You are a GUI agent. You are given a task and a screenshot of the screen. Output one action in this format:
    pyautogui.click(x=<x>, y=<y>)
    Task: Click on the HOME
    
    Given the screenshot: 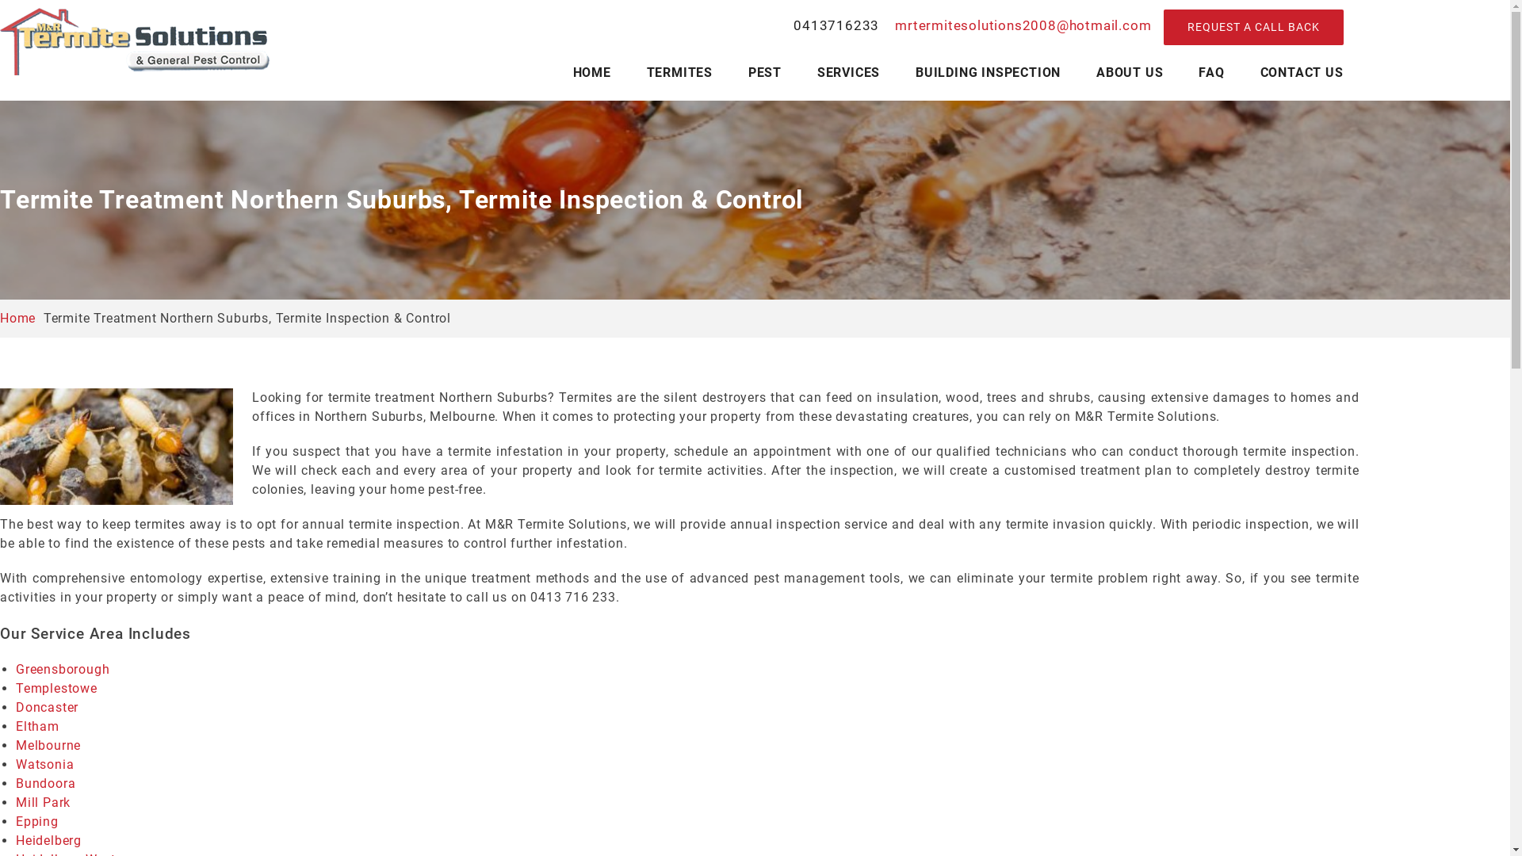 What is the action you would take?
    pyautogui.click(x=592, y=73)
    